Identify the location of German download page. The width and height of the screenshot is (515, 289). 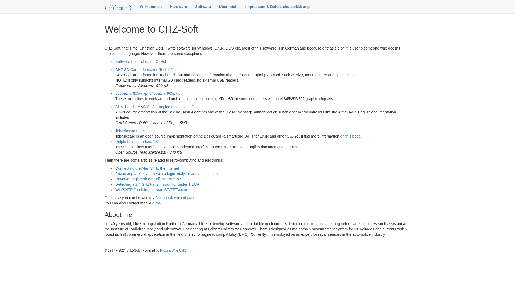
(175, 198).